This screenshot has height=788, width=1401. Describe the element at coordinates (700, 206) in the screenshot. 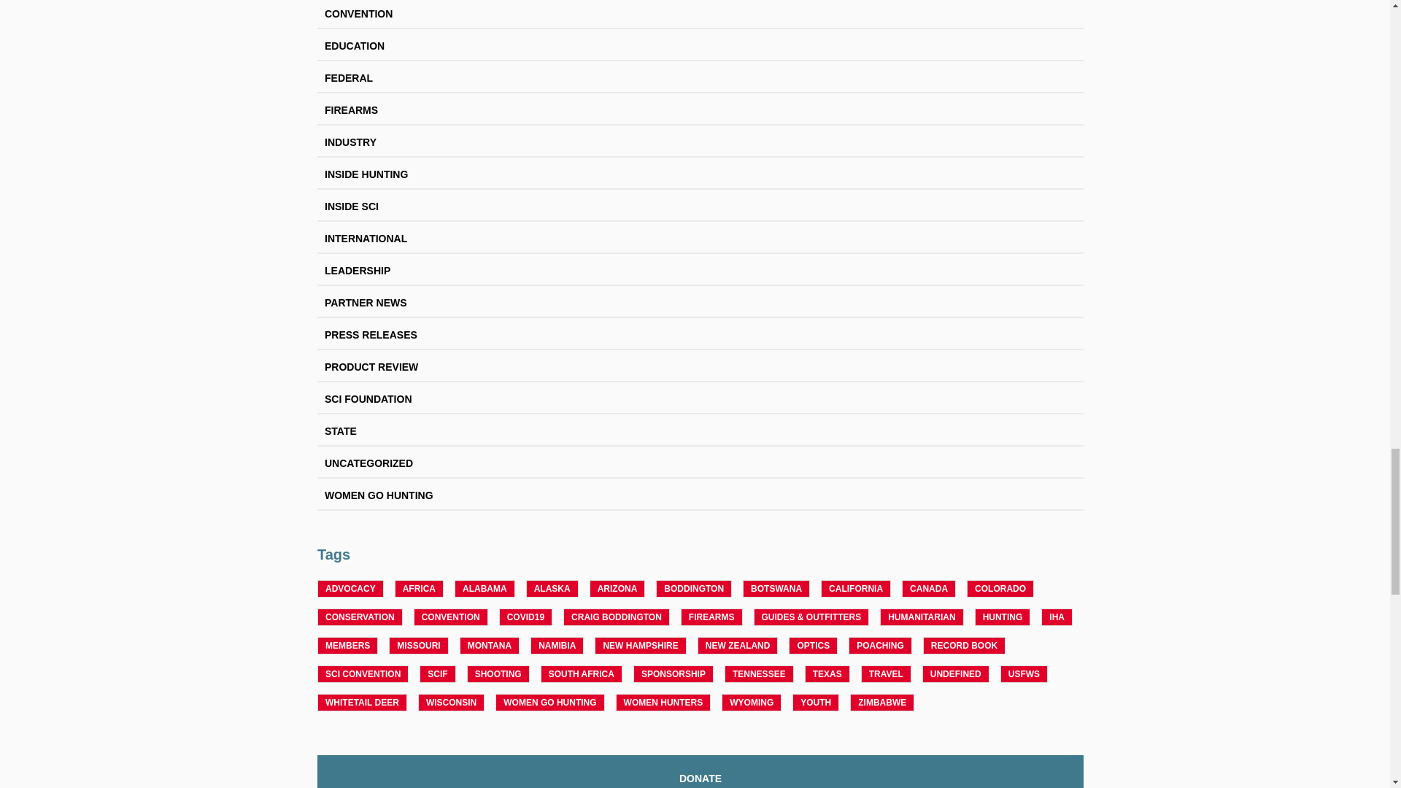

I see `INSIDE SCI` at that location.